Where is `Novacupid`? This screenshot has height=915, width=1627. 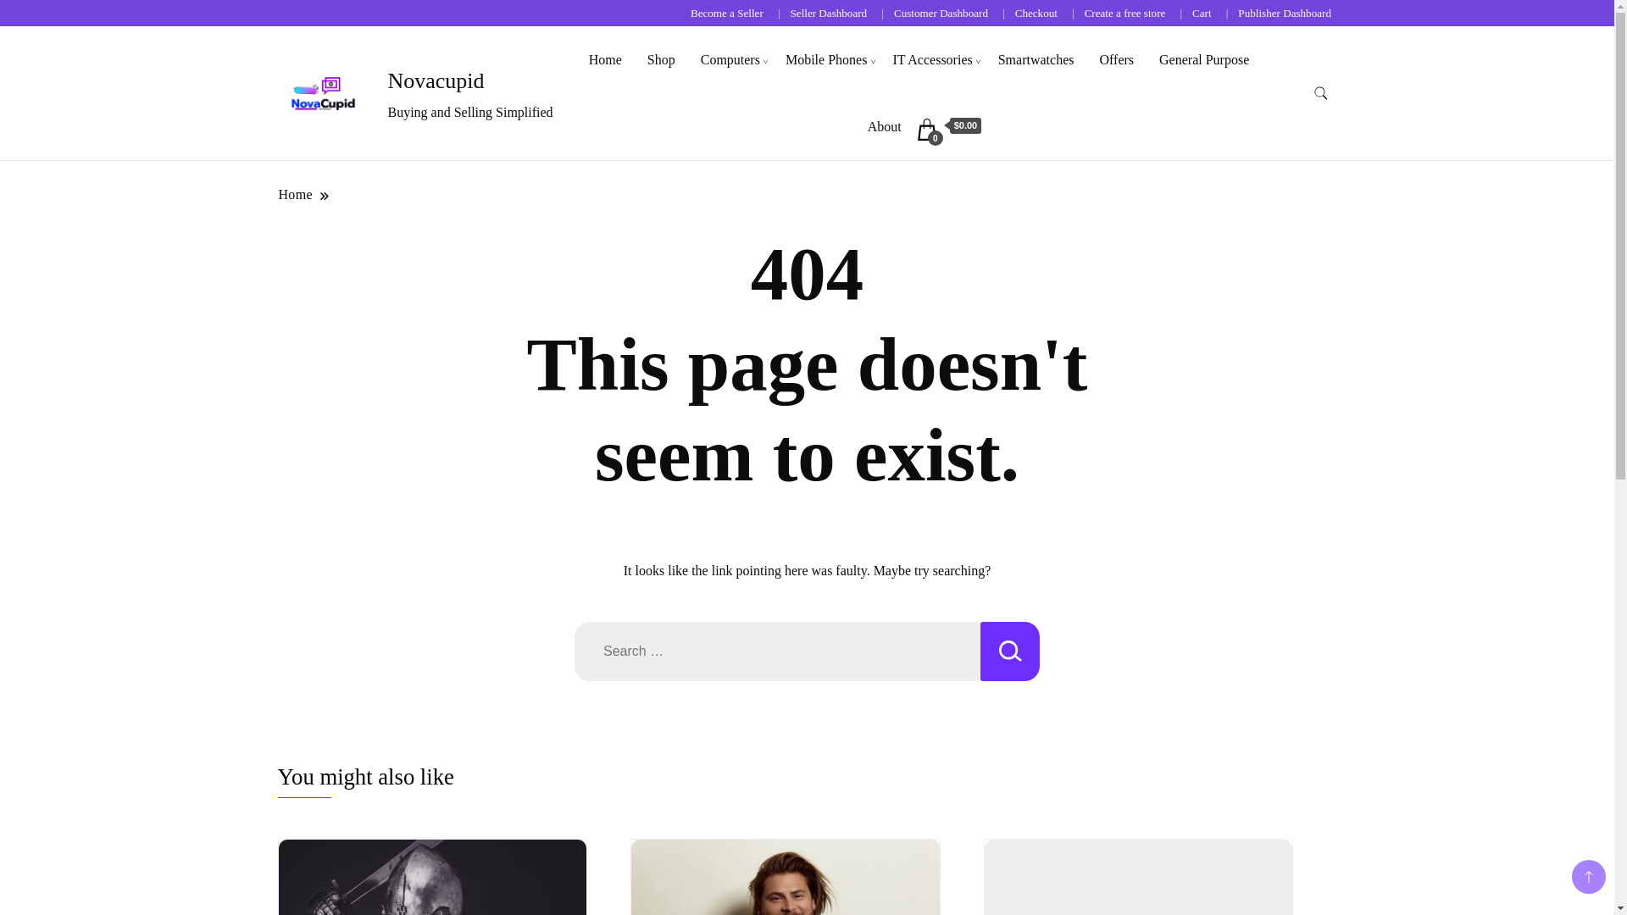
Novacupid is located at coordinates (436, 81).